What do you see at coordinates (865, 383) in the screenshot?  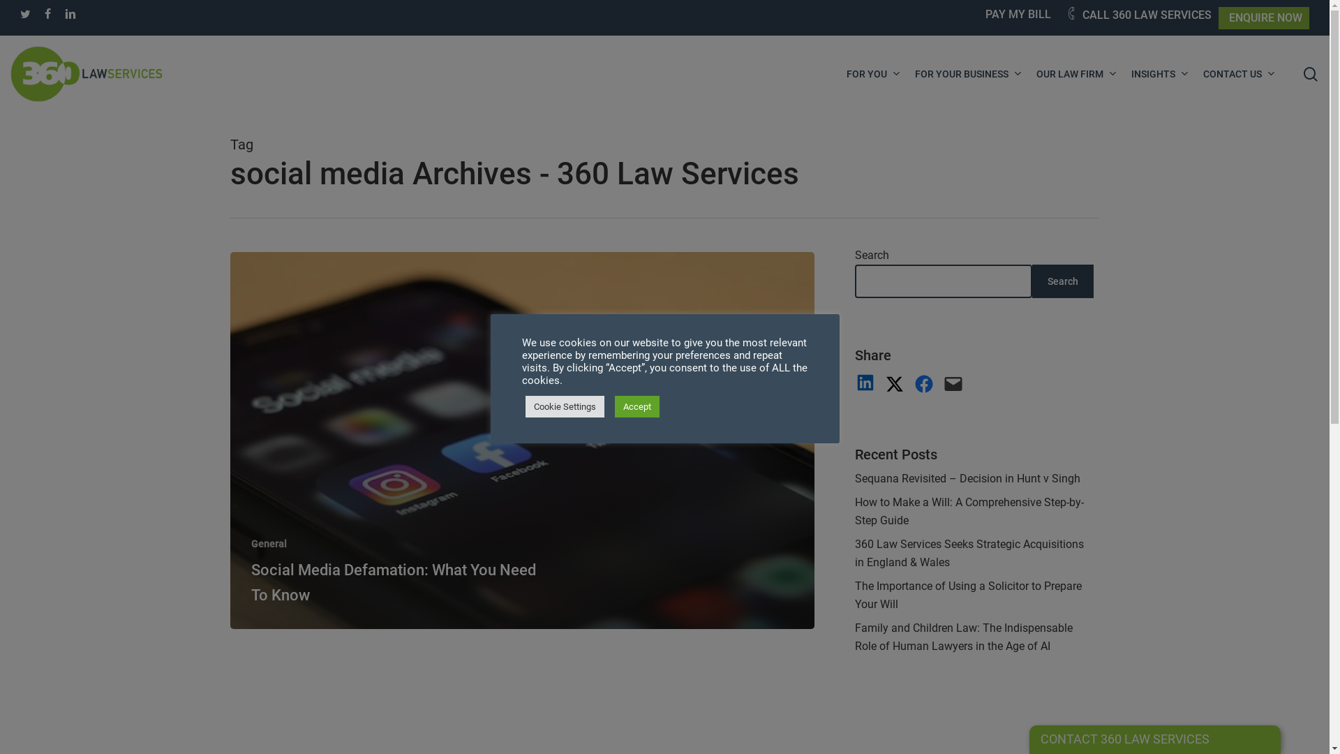 I see `Share on LinkedIn` at bounding box center [865, 383].